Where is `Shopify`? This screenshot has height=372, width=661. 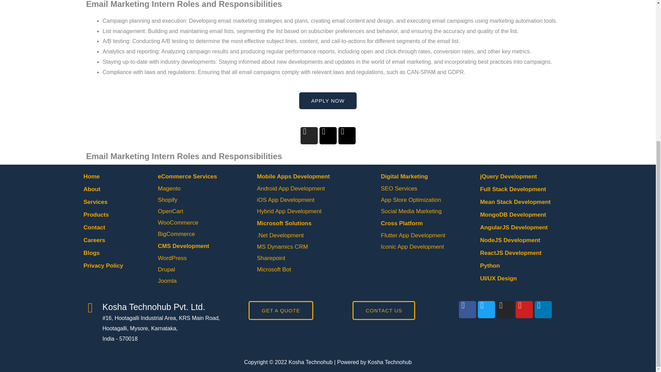 Shopify is located at coordinates (167, 200).